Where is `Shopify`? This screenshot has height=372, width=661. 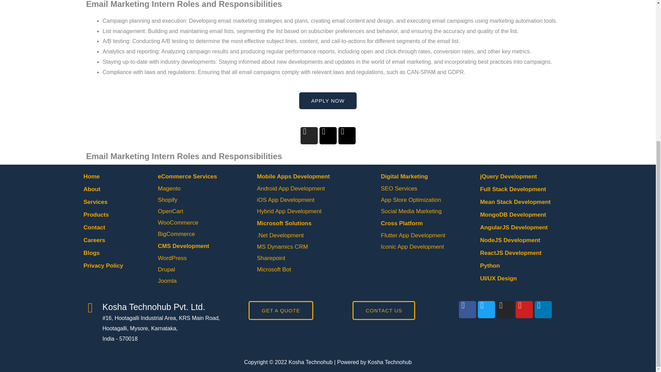 Shopify is located at coordinates (167, 200).